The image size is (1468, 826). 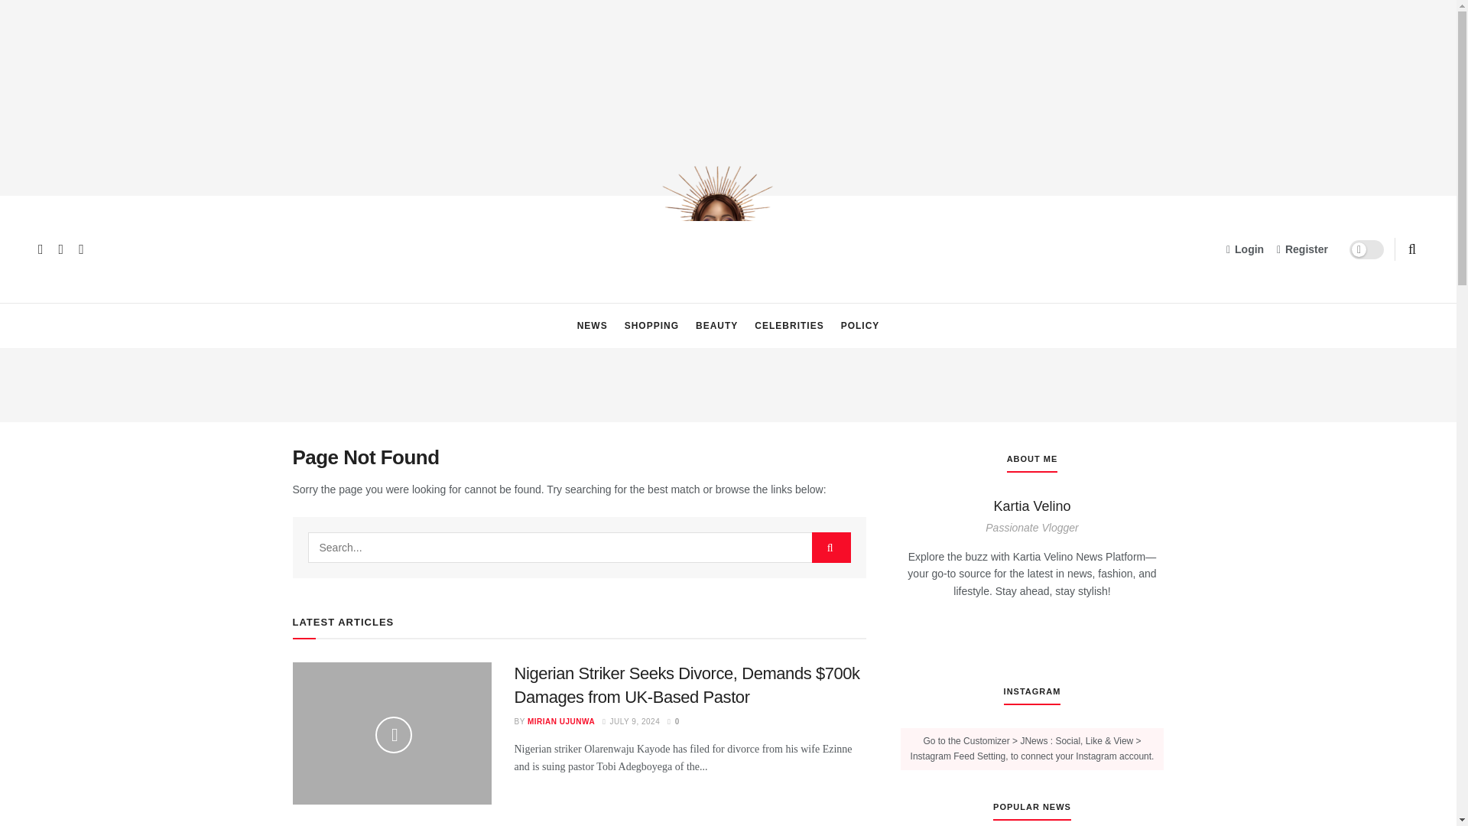 I want to click on Login, so click(x=1245, y=249).